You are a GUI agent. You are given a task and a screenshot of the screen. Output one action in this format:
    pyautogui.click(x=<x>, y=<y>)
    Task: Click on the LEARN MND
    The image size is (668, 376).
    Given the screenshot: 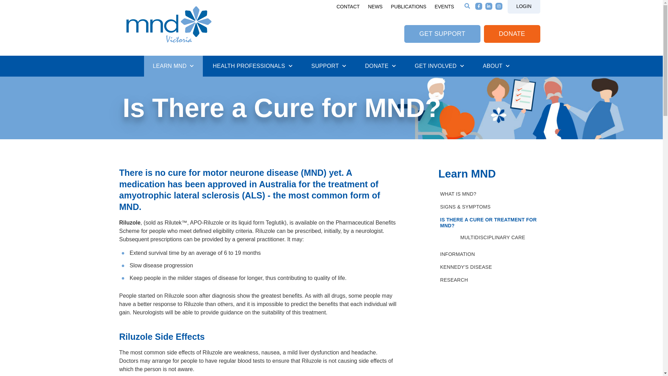 What is the action you would take?
    pyautogui.click(x=173, y=66)
    